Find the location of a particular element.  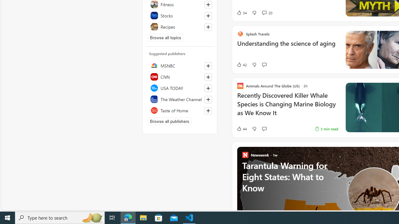

Follow this topic is located at coordinates (208, 27).